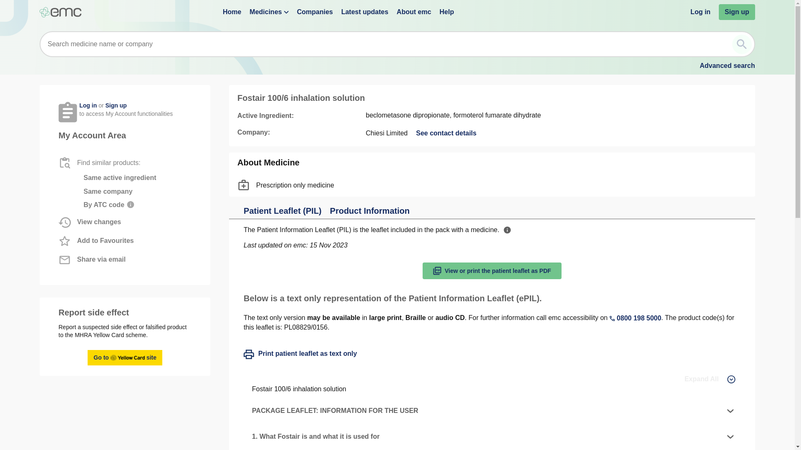  Describe the element at coordinates (446, 133) in the screenshot. I see `Log in` at that location.